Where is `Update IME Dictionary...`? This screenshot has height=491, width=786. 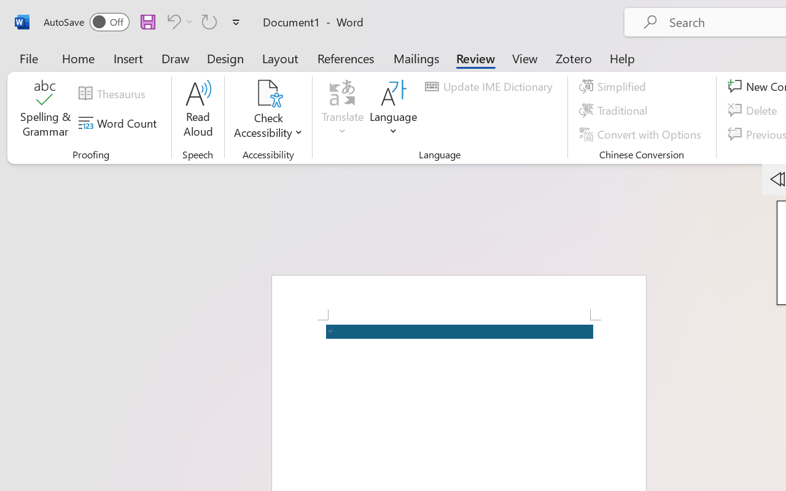
Update IME Dictionary... is located at coordinates (491, 87).